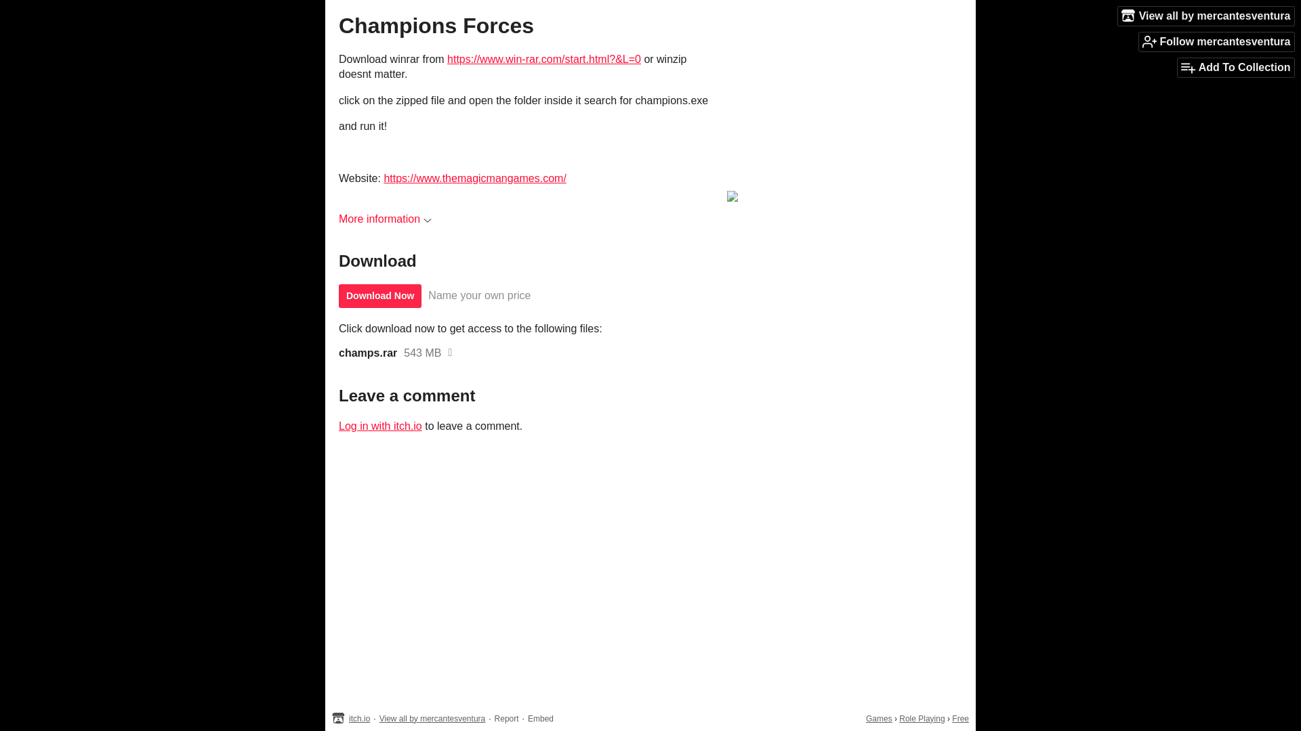 The width and height of the screenshot is (1301, 731). What do you see at coordinates (541, 718) in the screenshot?
I see `Embed` at bounding box center [541, 718].